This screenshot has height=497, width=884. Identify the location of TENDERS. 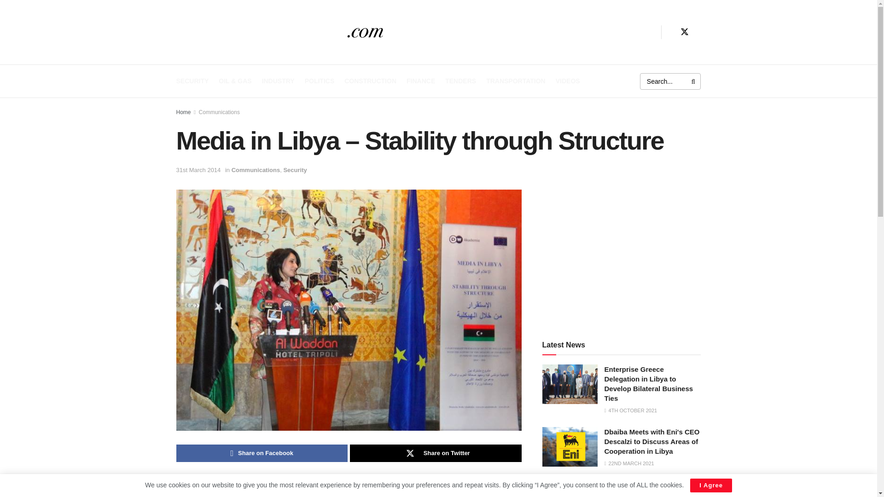
(460, 81).